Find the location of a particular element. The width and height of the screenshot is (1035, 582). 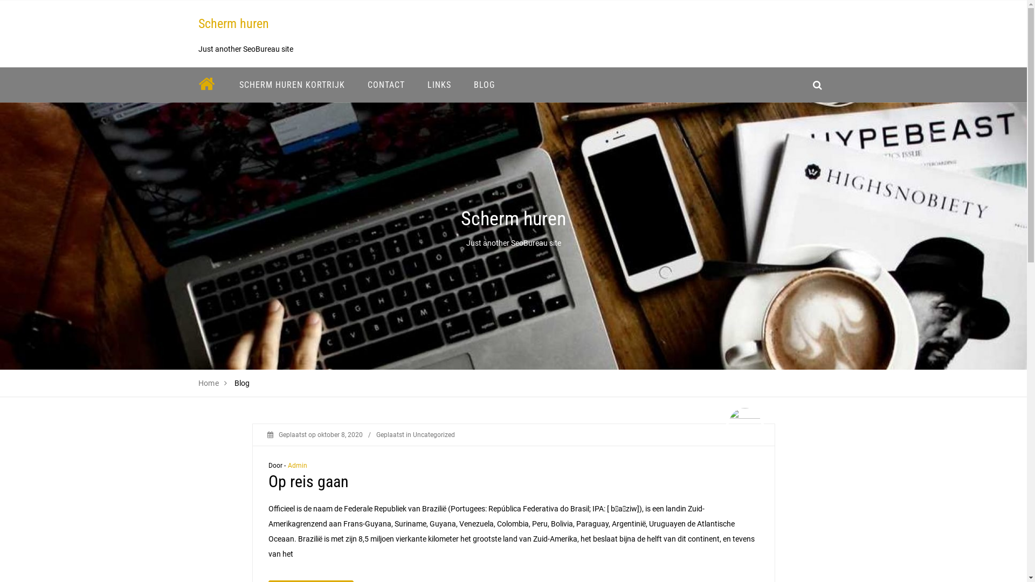

LINKS is located at coordinates (439, 85).